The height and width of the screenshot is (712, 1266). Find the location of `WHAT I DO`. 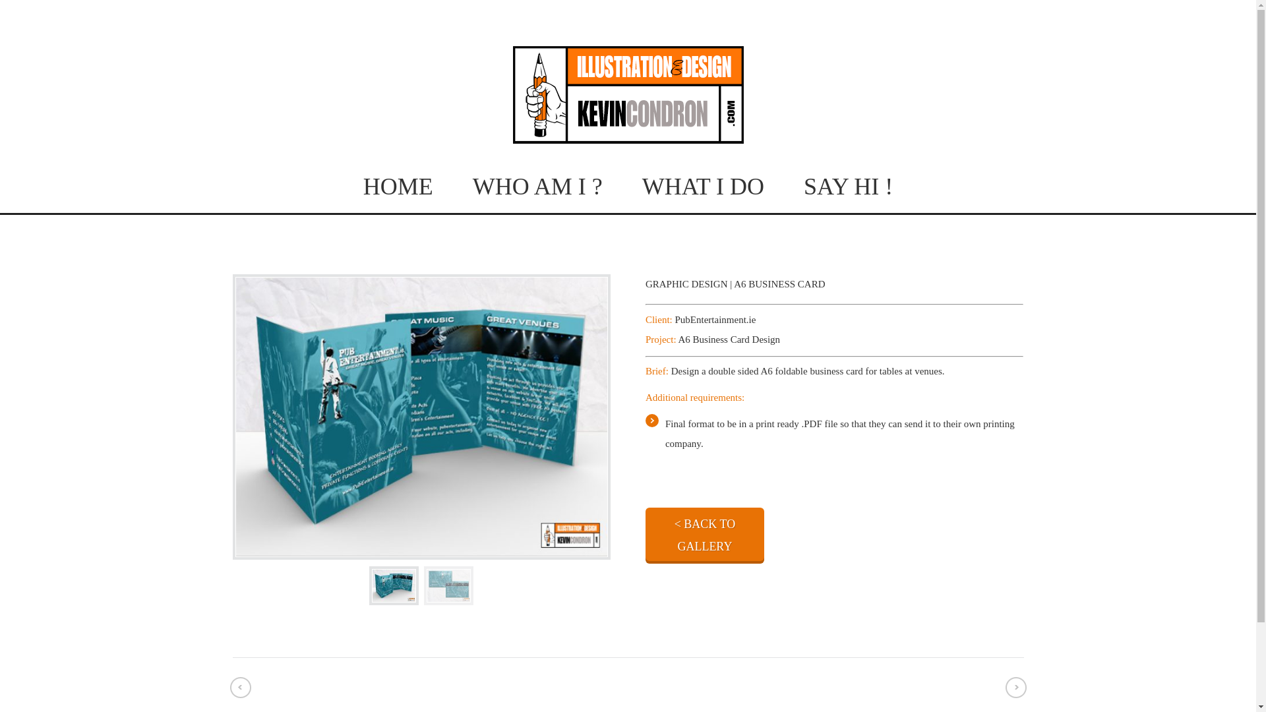

WHAT I DO is located at coordinates (703, 186).